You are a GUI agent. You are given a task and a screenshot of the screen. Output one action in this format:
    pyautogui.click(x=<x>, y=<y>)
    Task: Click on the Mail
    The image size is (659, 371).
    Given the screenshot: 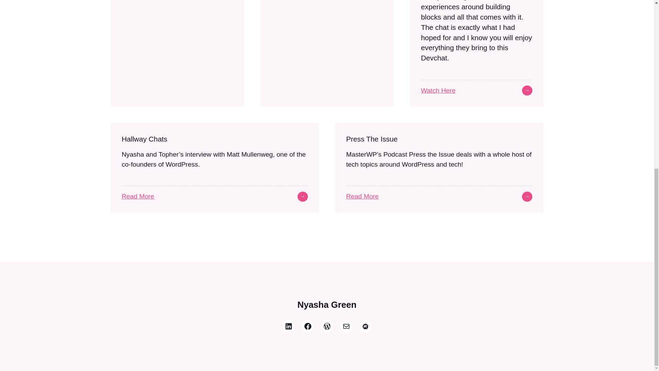 What is the action you would take?
    pyautogui.click(x=346, y=326)
    